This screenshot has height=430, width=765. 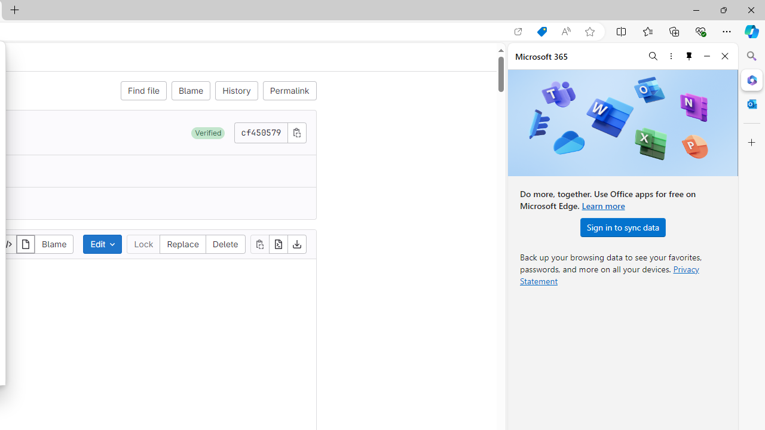 I want to click on Sign in to sync data, so click(x=623, y=227).